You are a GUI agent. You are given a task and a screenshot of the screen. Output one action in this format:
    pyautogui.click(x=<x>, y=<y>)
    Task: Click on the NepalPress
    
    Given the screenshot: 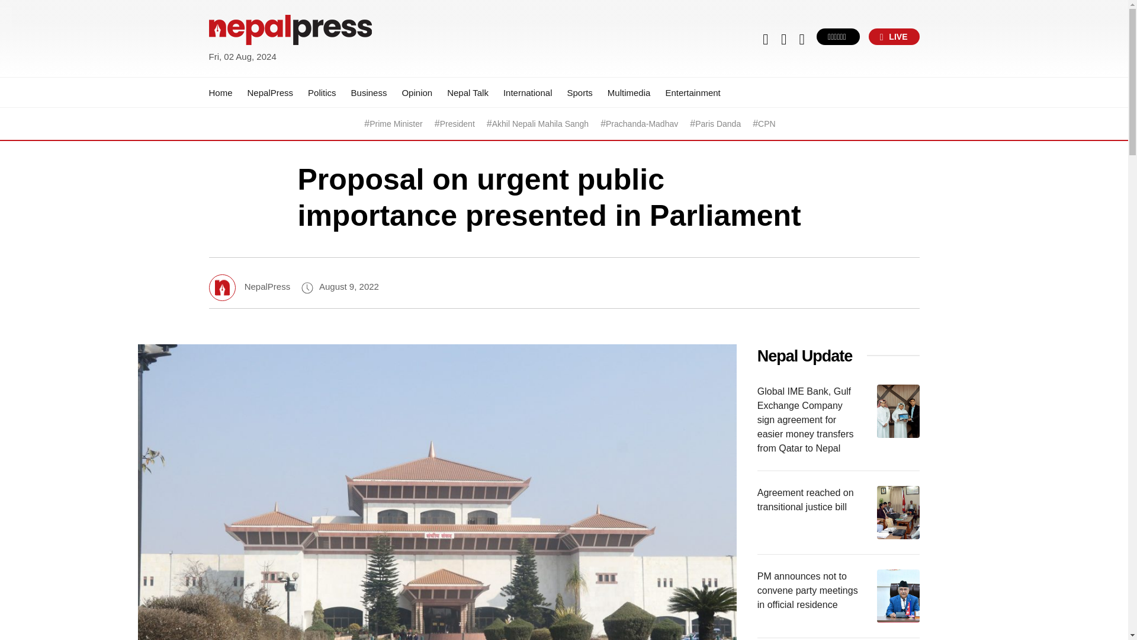 What is the action you would take?
    pyautogui.click(x=270, y=92)
    